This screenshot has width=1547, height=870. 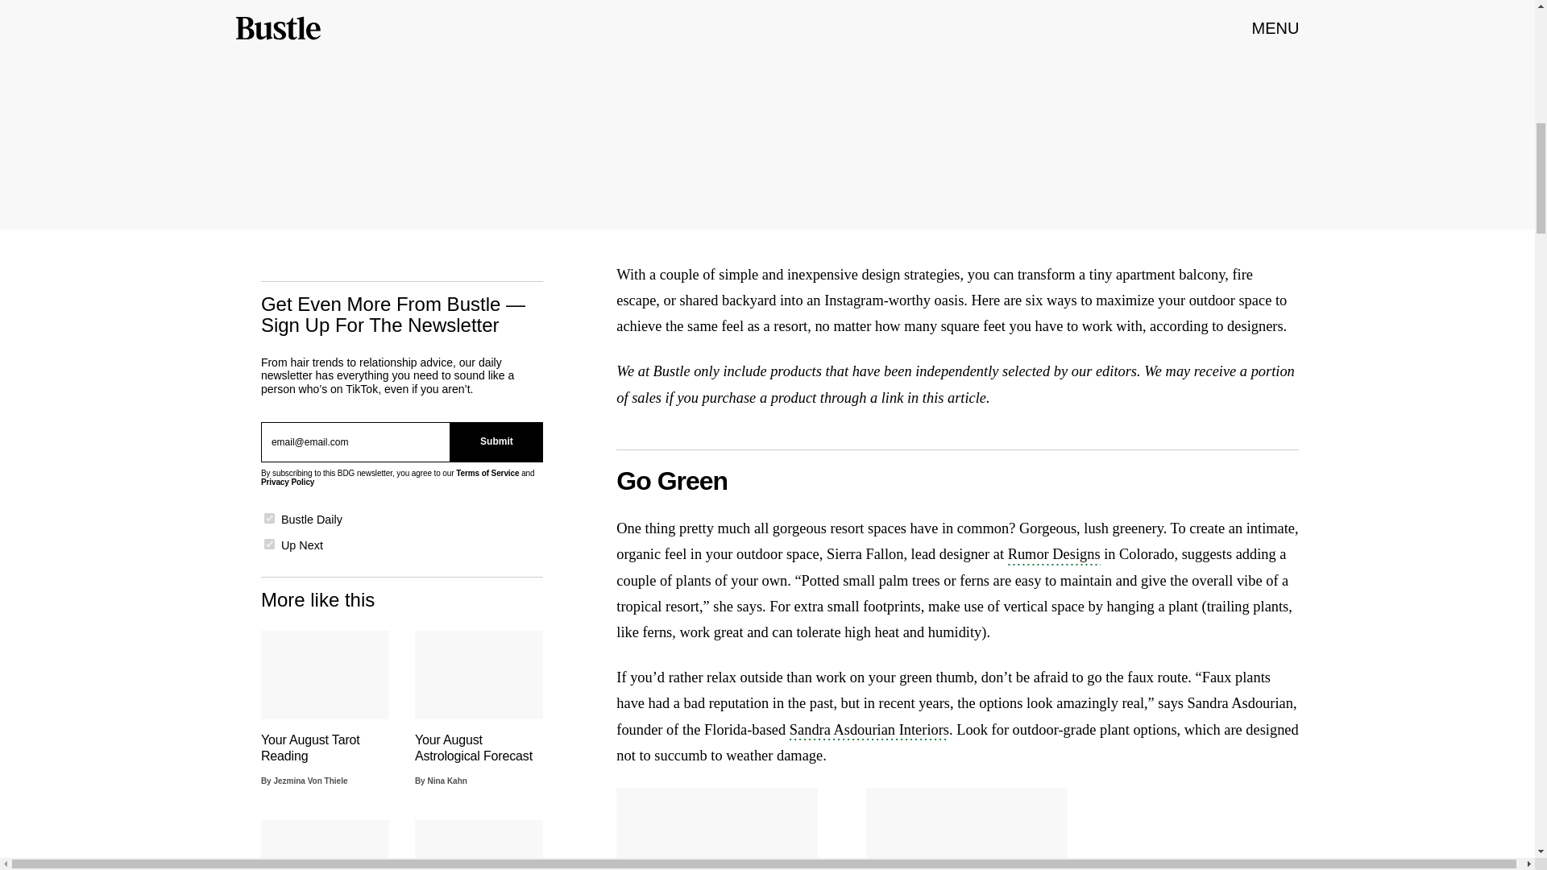 What do you see at coordinates (869, 731) in the screenshot?
I see `Sandra Asdourian Interiors` at bounding box center [869, 731].